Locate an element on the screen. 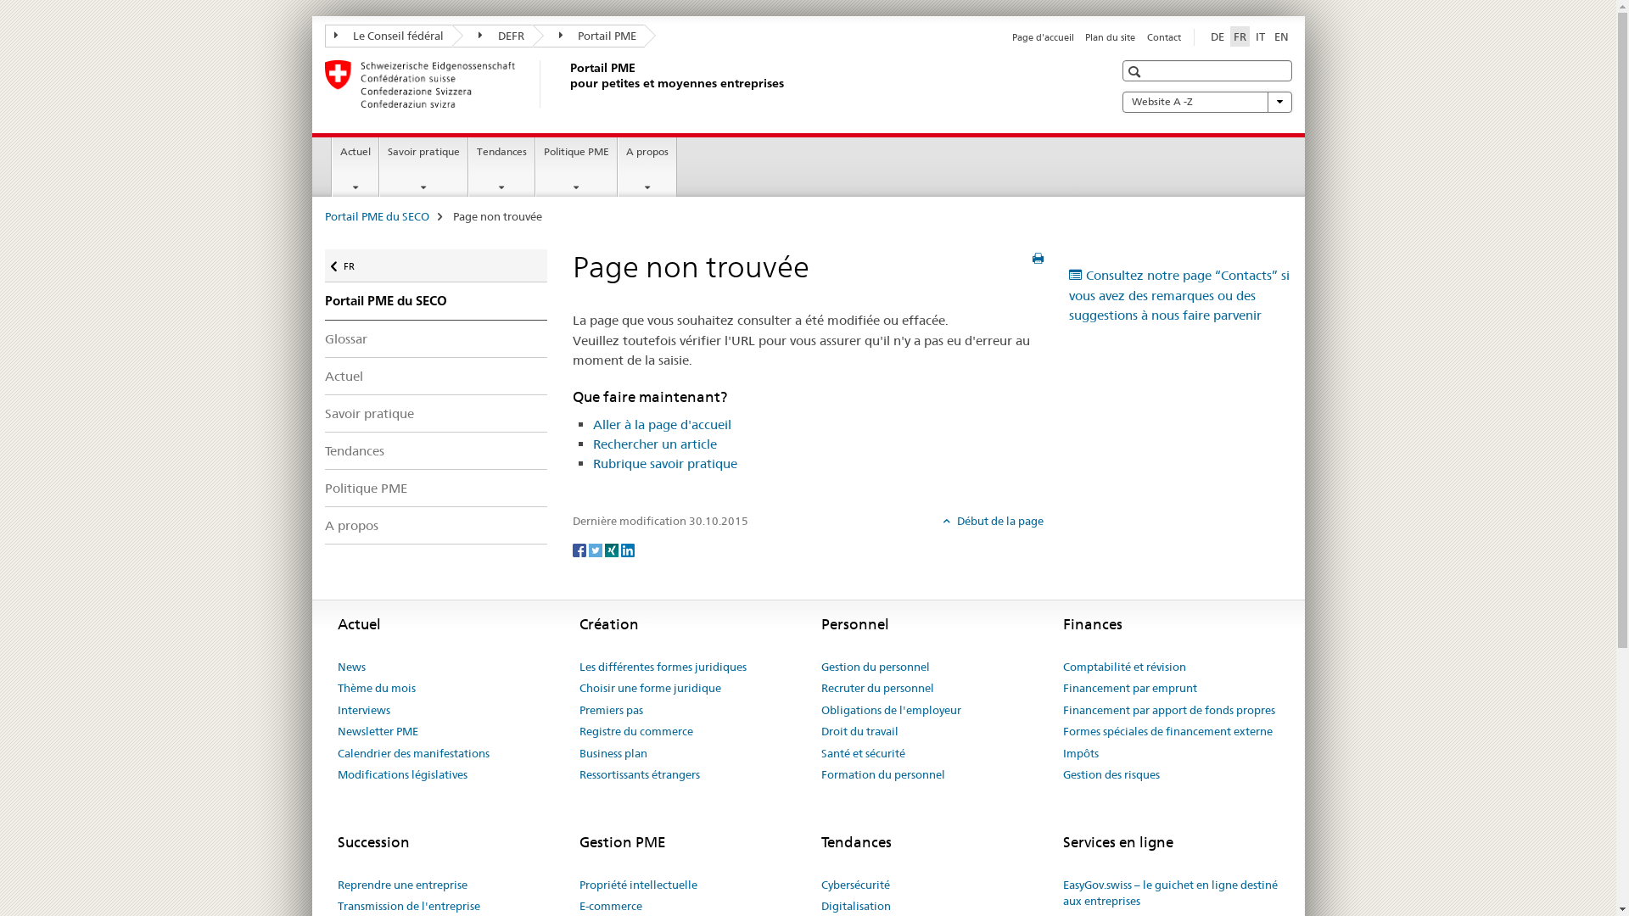 This screenshot has width=1629, height=916. Recruter du personnel is located at coordinates (877, 689).